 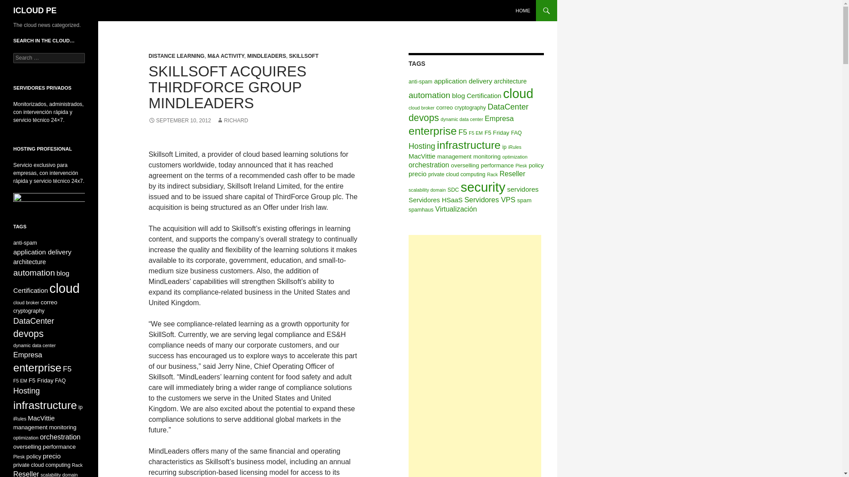 What do you see at coordinates (421, 107) in the screenshot?
I see `cloud broker` at bounding box center [421, 107].